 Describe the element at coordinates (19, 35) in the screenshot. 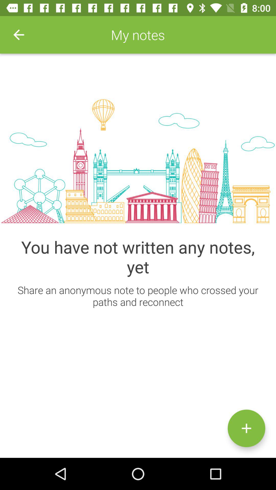

I see `choose the icon at the top left corner` at that location.